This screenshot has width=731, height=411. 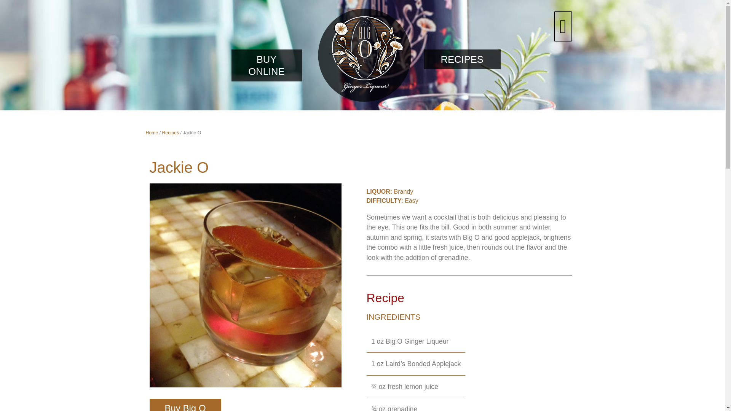 I want to click on Home, so click(x=152, y=133).